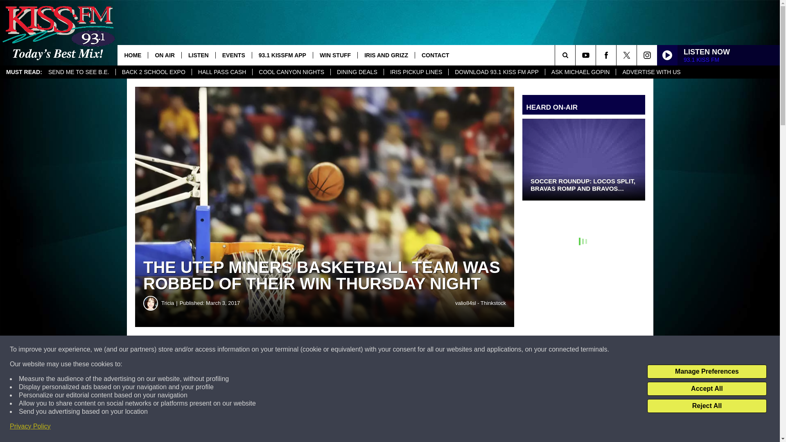 Image resolution: width=786 pixels, height=442 pixels. I want to click on HOME, so click(132, 55).